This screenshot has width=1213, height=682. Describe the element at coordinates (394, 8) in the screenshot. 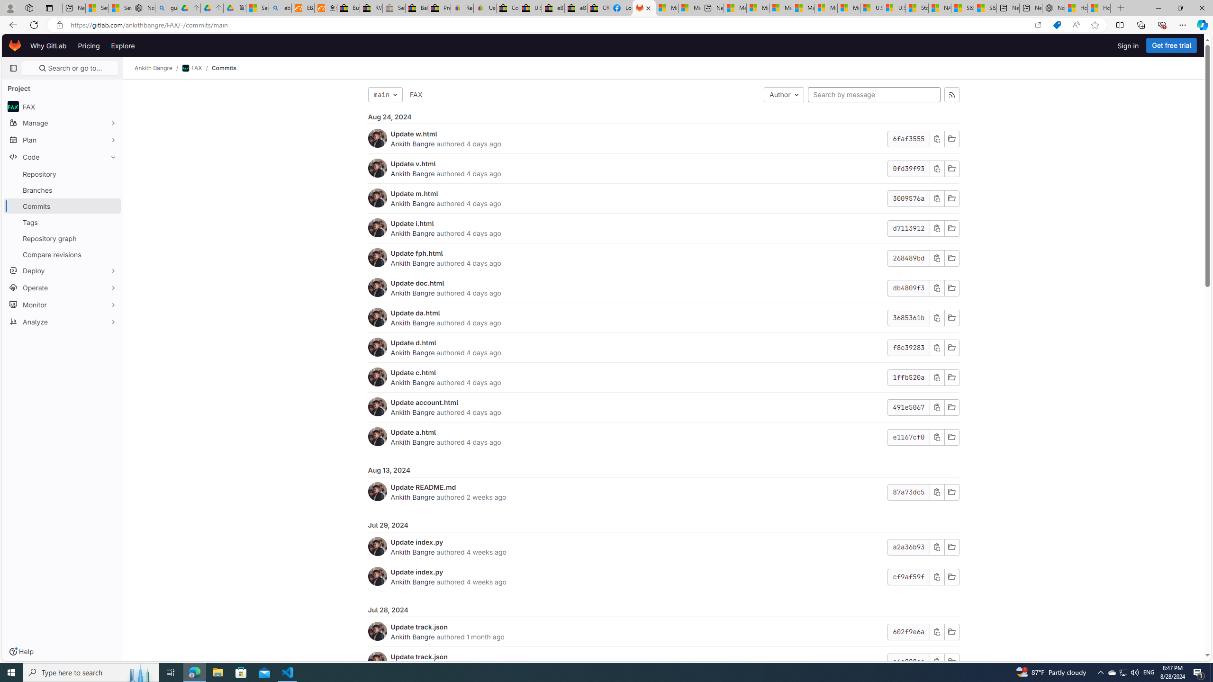

I see `Sell worldwide with eBay - Sleeping` at that location.